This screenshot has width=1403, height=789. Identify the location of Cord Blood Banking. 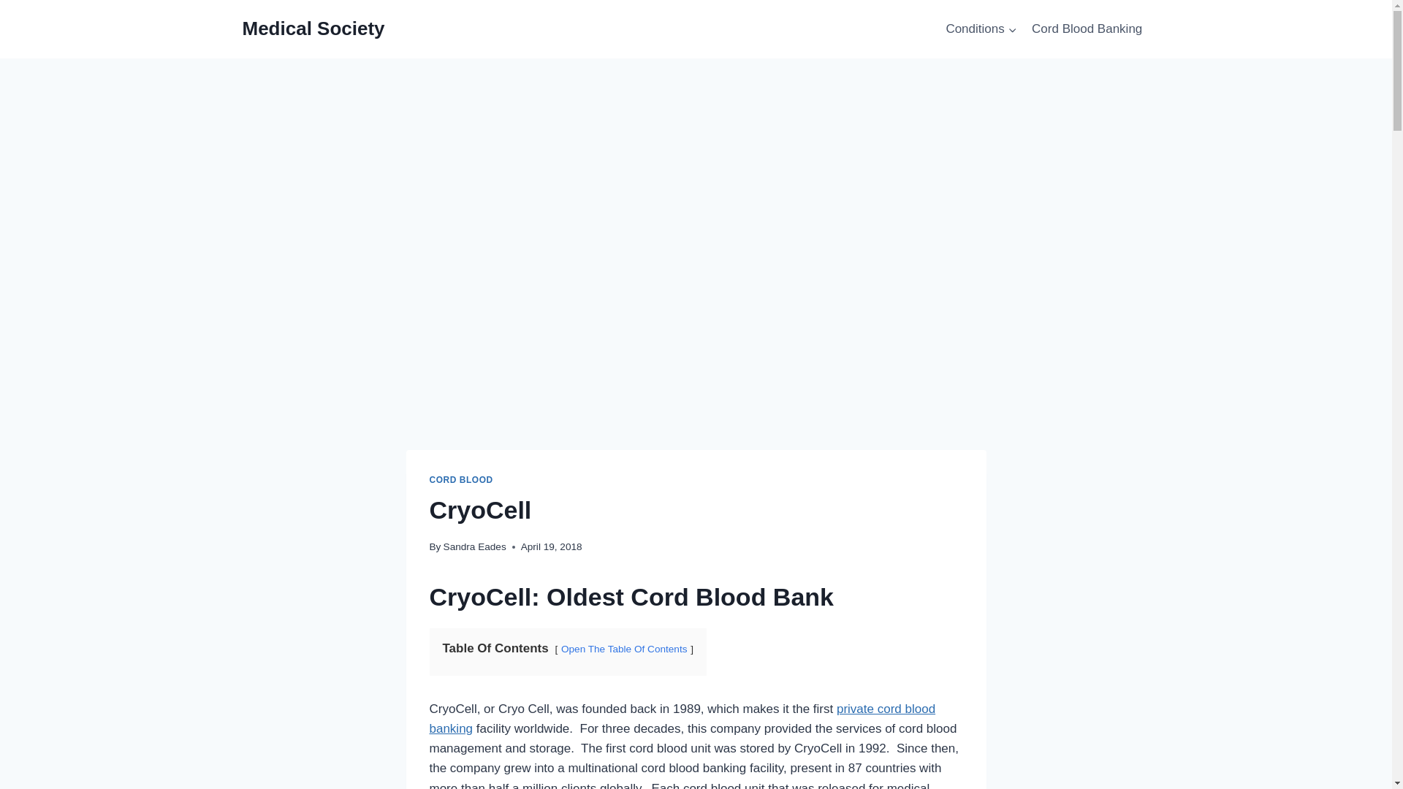
(1087, 29).